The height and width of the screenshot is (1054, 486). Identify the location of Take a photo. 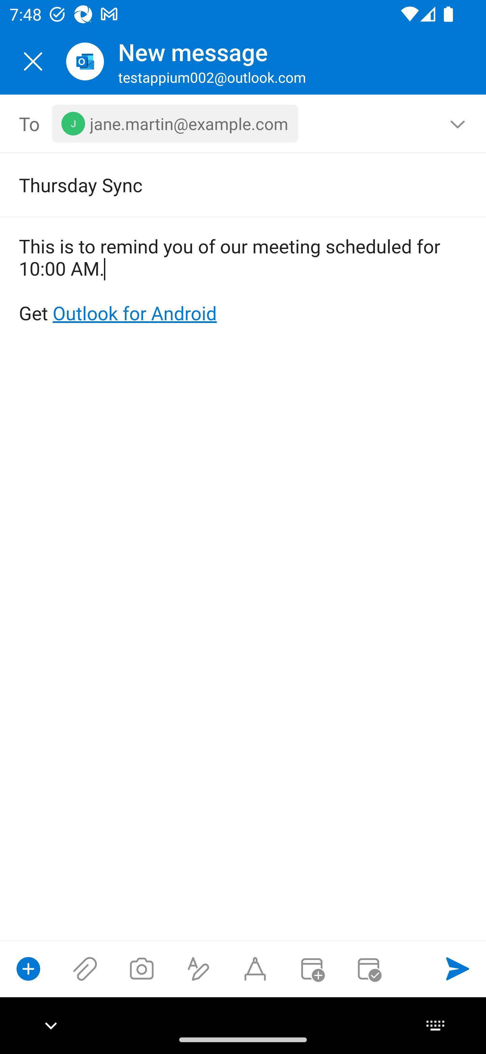
(141, 969).